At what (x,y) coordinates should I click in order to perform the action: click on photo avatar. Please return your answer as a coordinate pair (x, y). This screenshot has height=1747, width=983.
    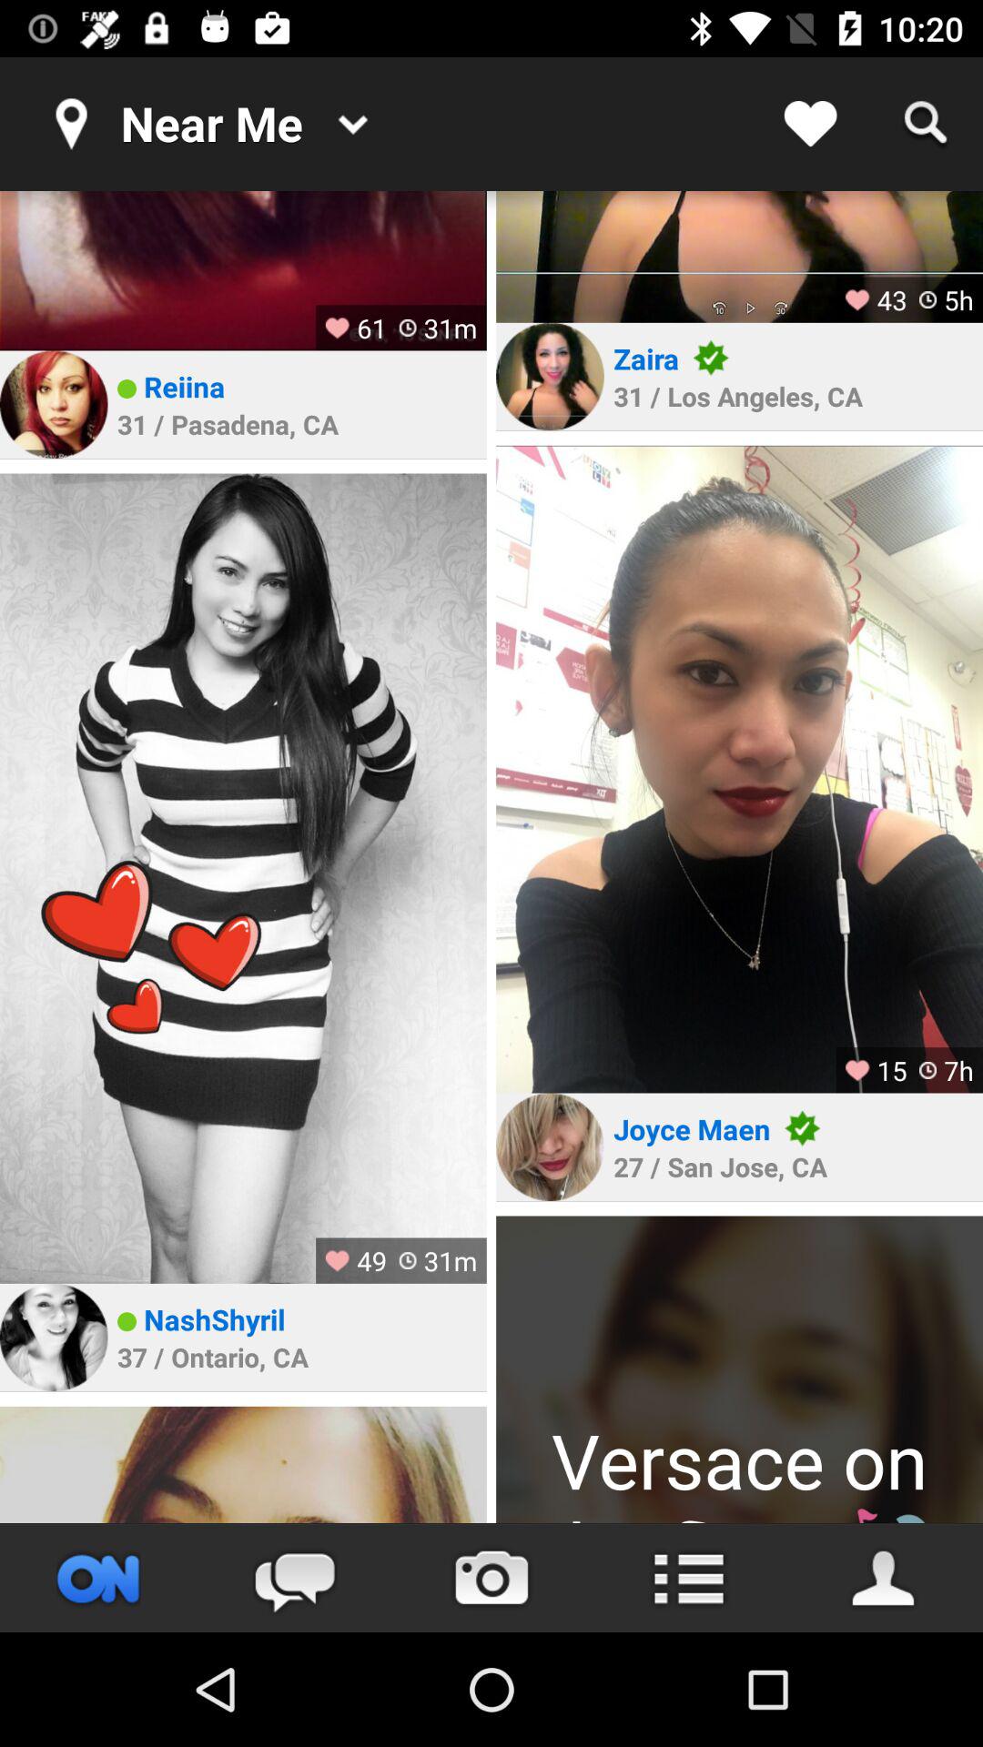
    Looking at the image, I should click on (550, 1146).